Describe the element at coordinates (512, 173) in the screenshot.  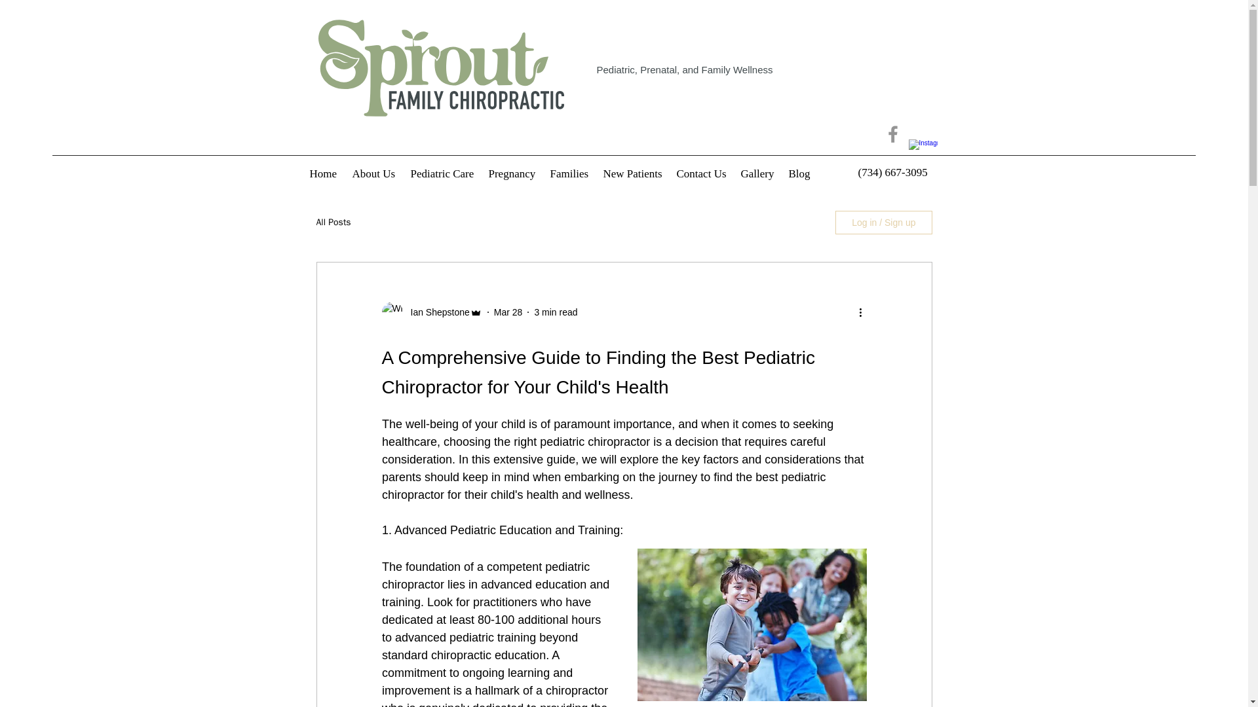
I see `Pregnancy` at that location.